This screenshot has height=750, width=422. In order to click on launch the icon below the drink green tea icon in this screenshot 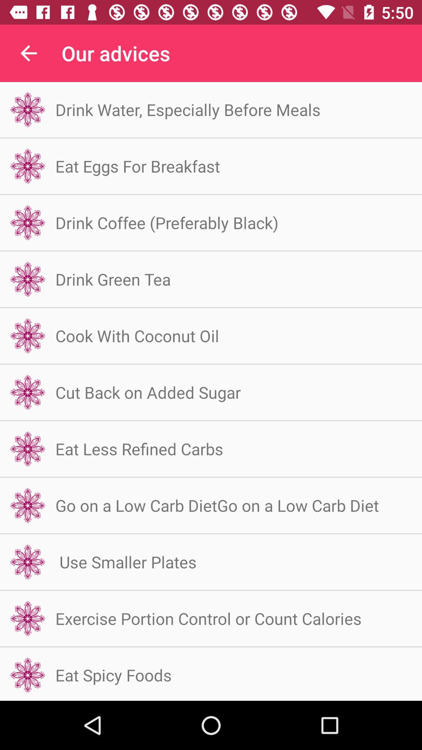, I will do `click(137, 336)`.